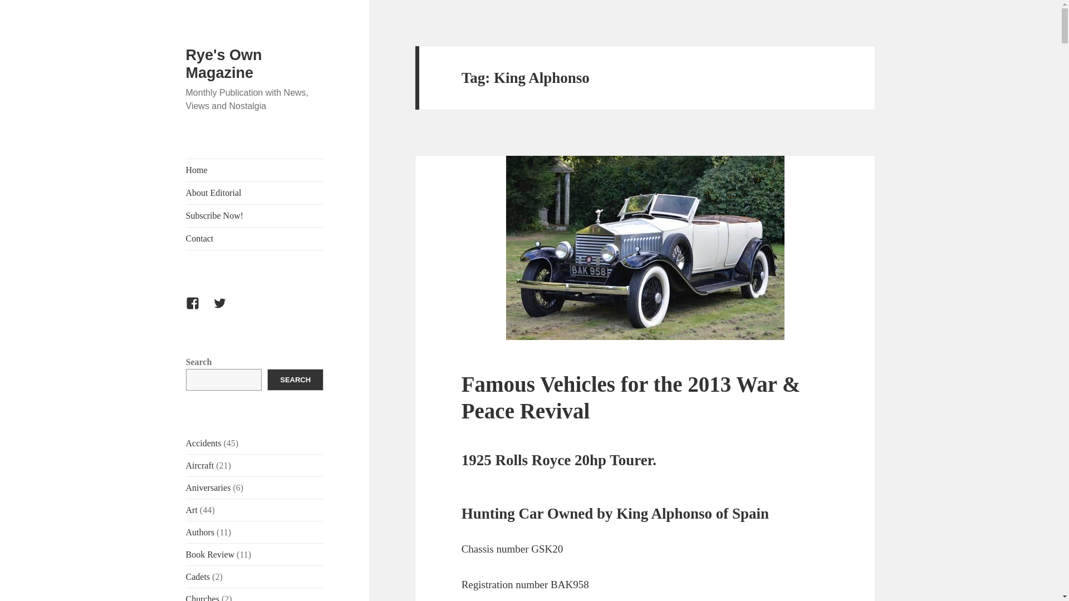 The width and height of the screenshot is (1069, 601). What do you see at coordinates (192, 510) in the screenshot?
I see `Art` at bounding box center [192, 510].